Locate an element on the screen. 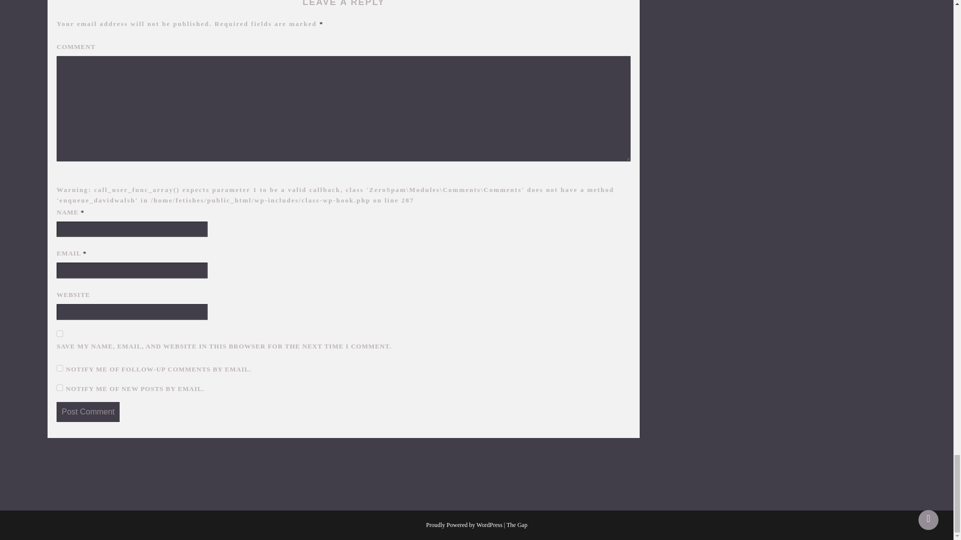 This screenshot has height=540, width=961. Post Comment is located at coordinates (88, 411).